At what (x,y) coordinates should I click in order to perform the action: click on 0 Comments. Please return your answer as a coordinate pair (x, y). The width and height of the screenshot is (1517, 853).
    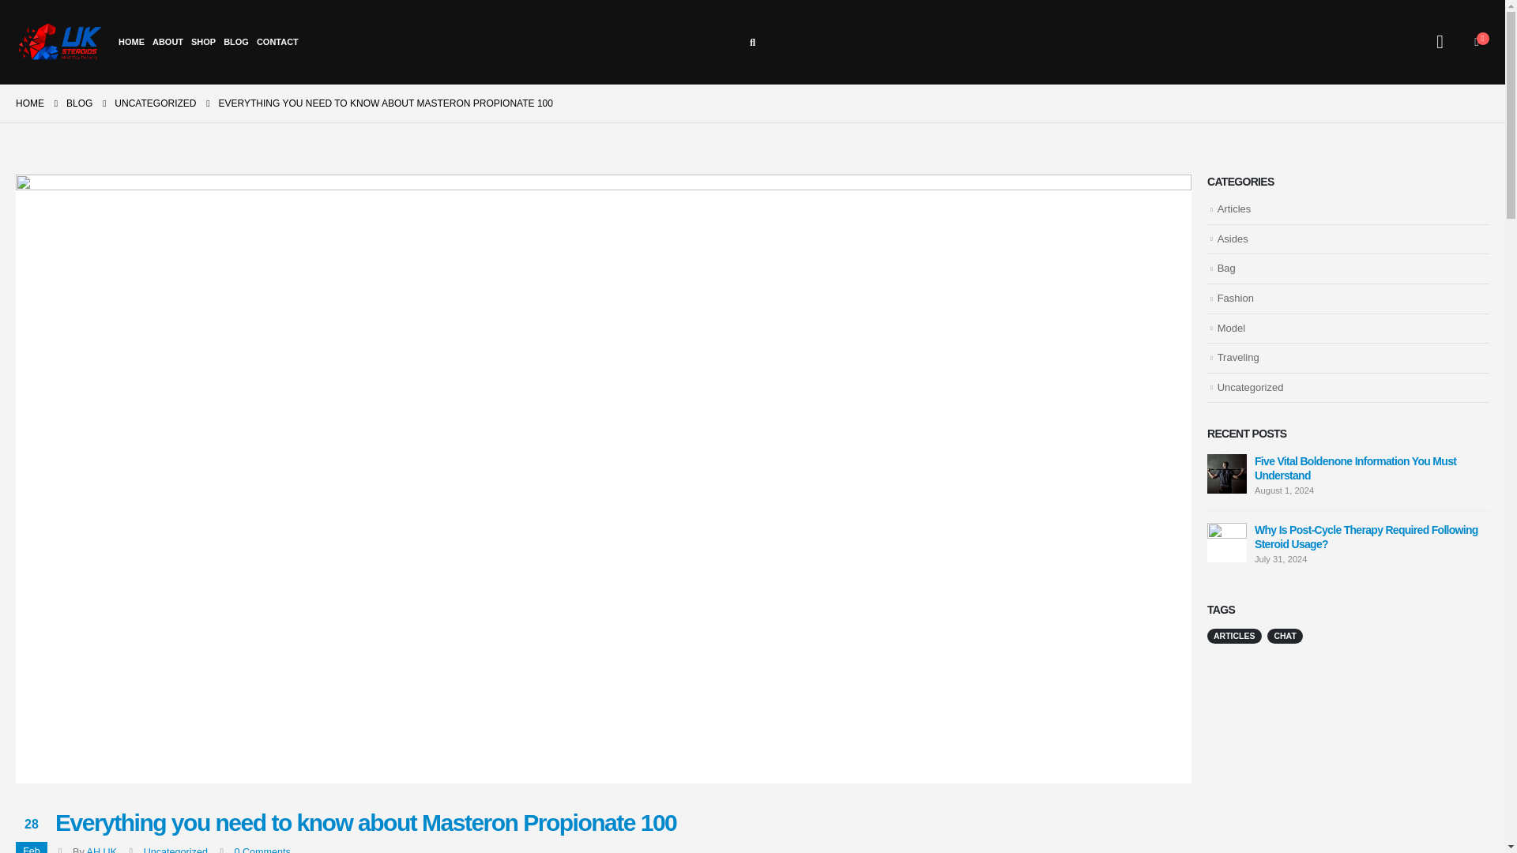
    Looking at the image, I should click on (262, 850).